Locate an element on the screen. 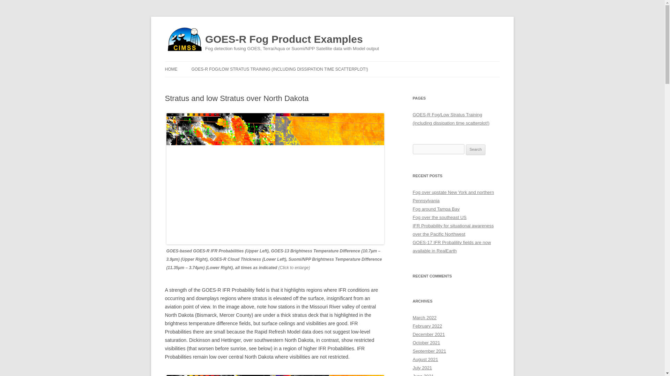 The width and height of the screenshot is (670, 376). December 2021 is located at coordinates (429, 334).